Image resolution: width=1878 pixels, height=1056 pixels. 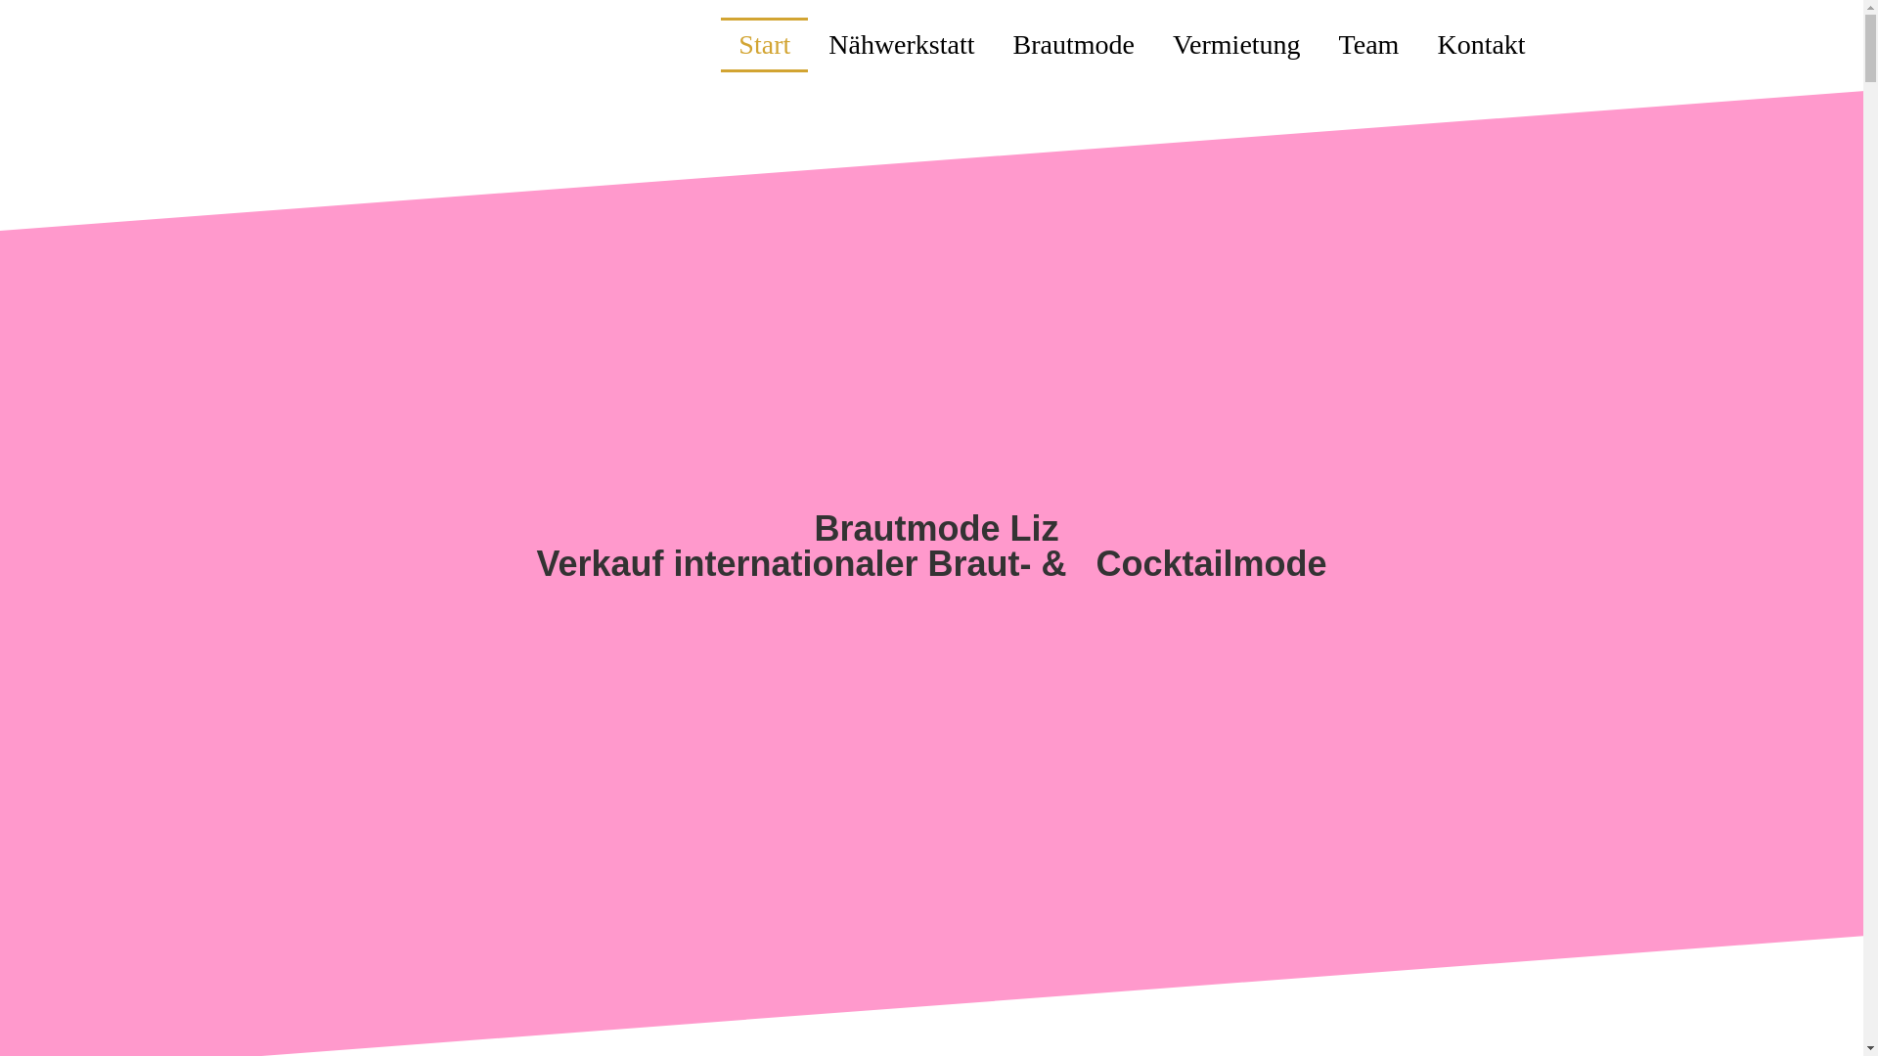 What do you see at coordinates (1236, 45) in the screenshot?
I see `Vermietung` at bounding box center [1236, 45].